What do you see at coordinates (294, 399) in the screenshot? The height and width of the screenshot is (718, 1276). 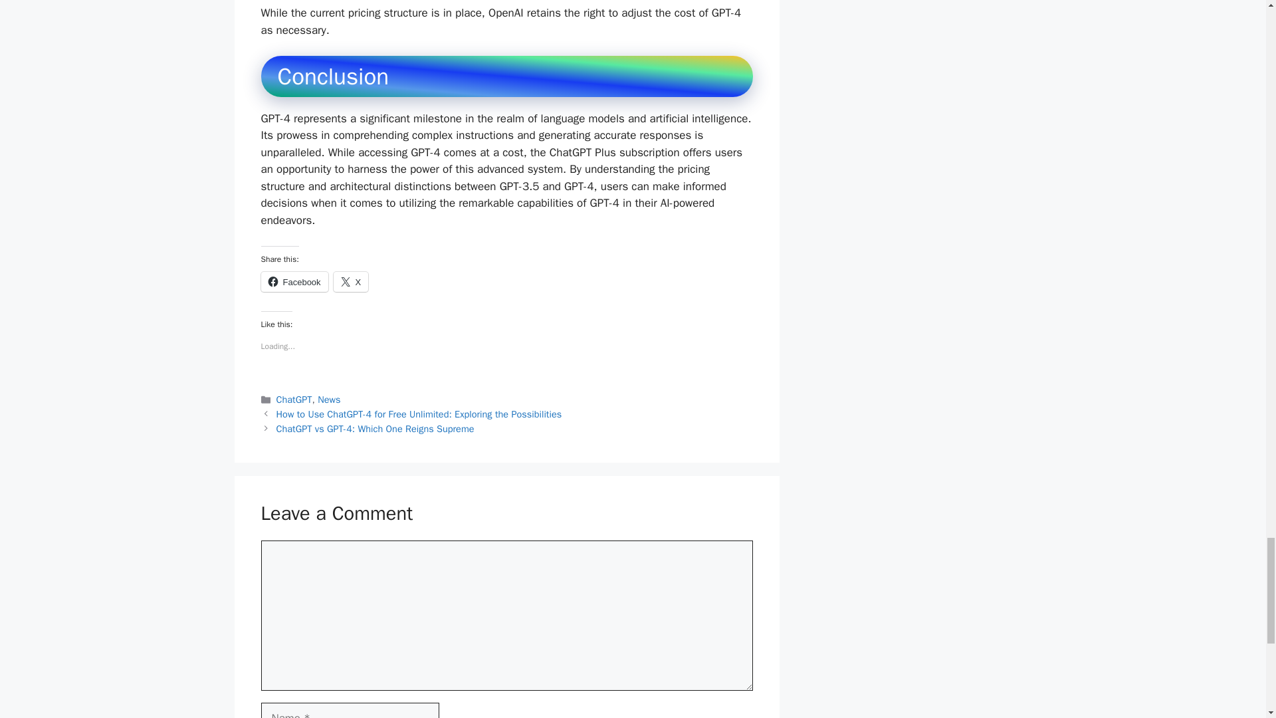 I see `ChatGPT` at bounding box center [294, 399].